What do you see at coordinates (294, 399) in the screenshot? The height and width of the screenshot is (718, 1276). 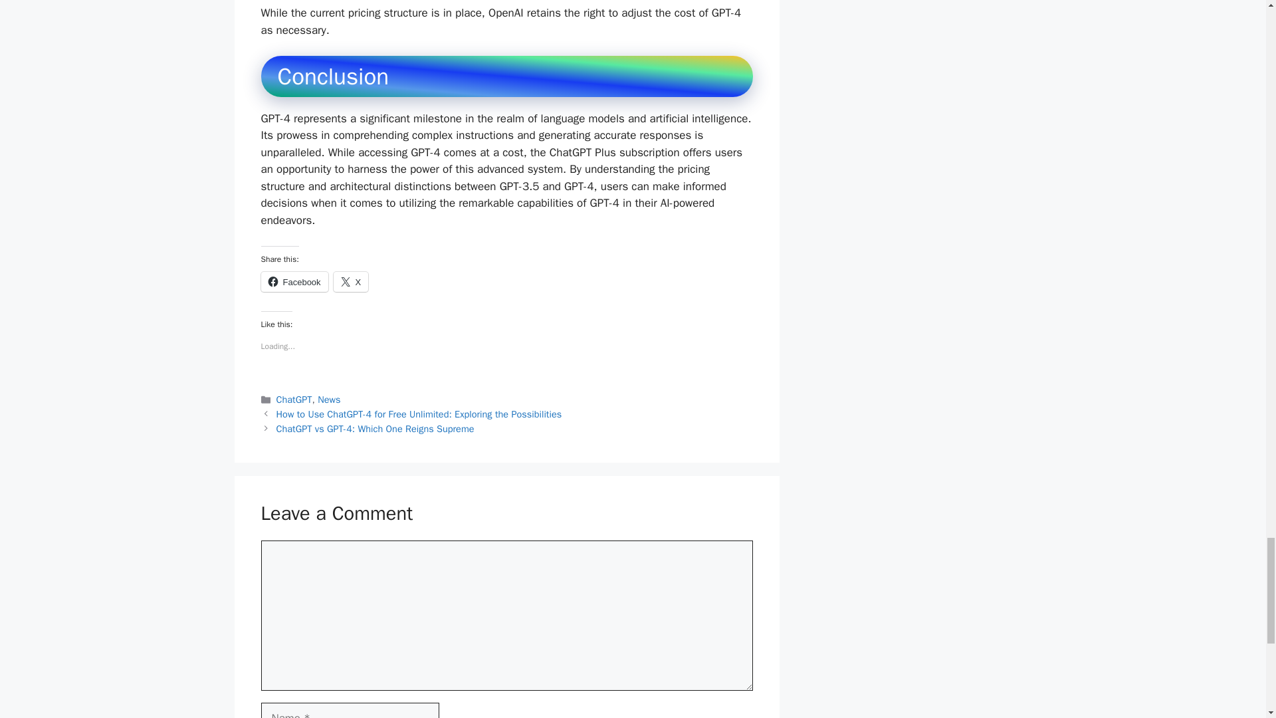 I see `ChatGPT` at bounding box center [294, 399].